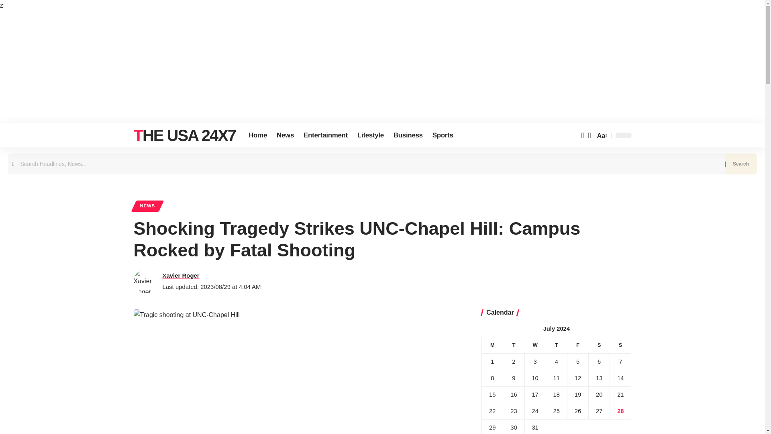  What do you see at coordinates (180, 275) in the screenshot?
I see `Xavier Roger` at bounding box center [180, 275].